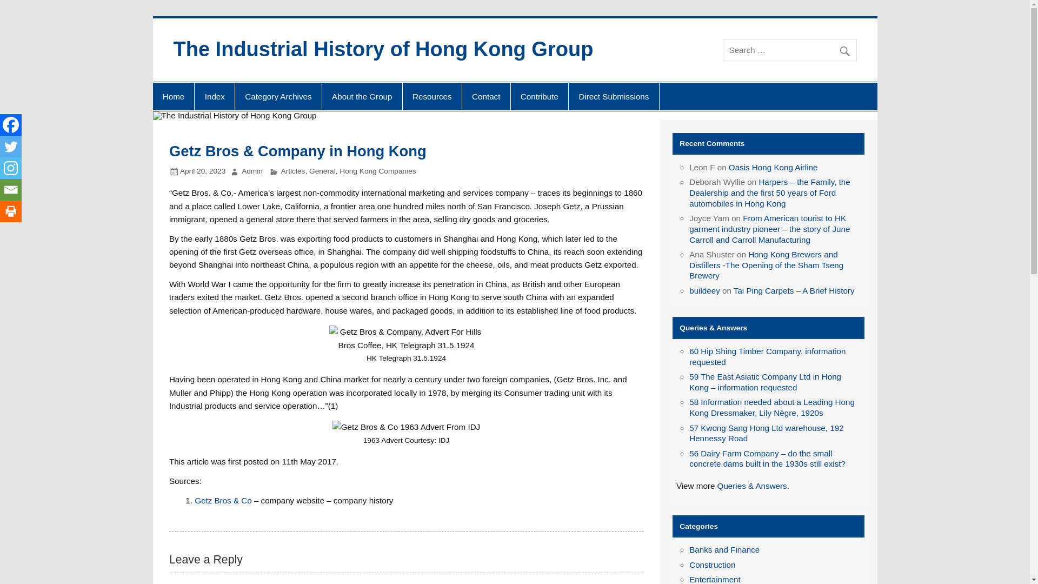  What do you see at coordinates (766, 433) in the screenshot?
I see `57 Kwong Sang Hong Ltd warehouse, 192 Hennessy Road` at bounding box center [766, 433].